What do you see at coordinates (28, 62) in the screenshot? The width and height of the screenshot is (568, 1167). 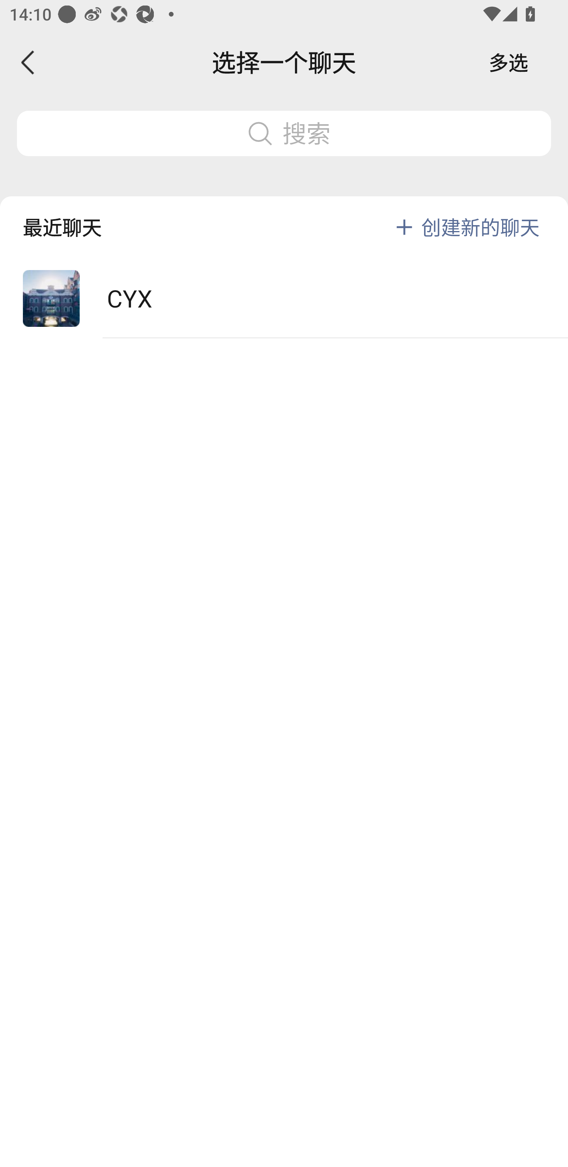 I see `返回` at bounding box center [28, 62].